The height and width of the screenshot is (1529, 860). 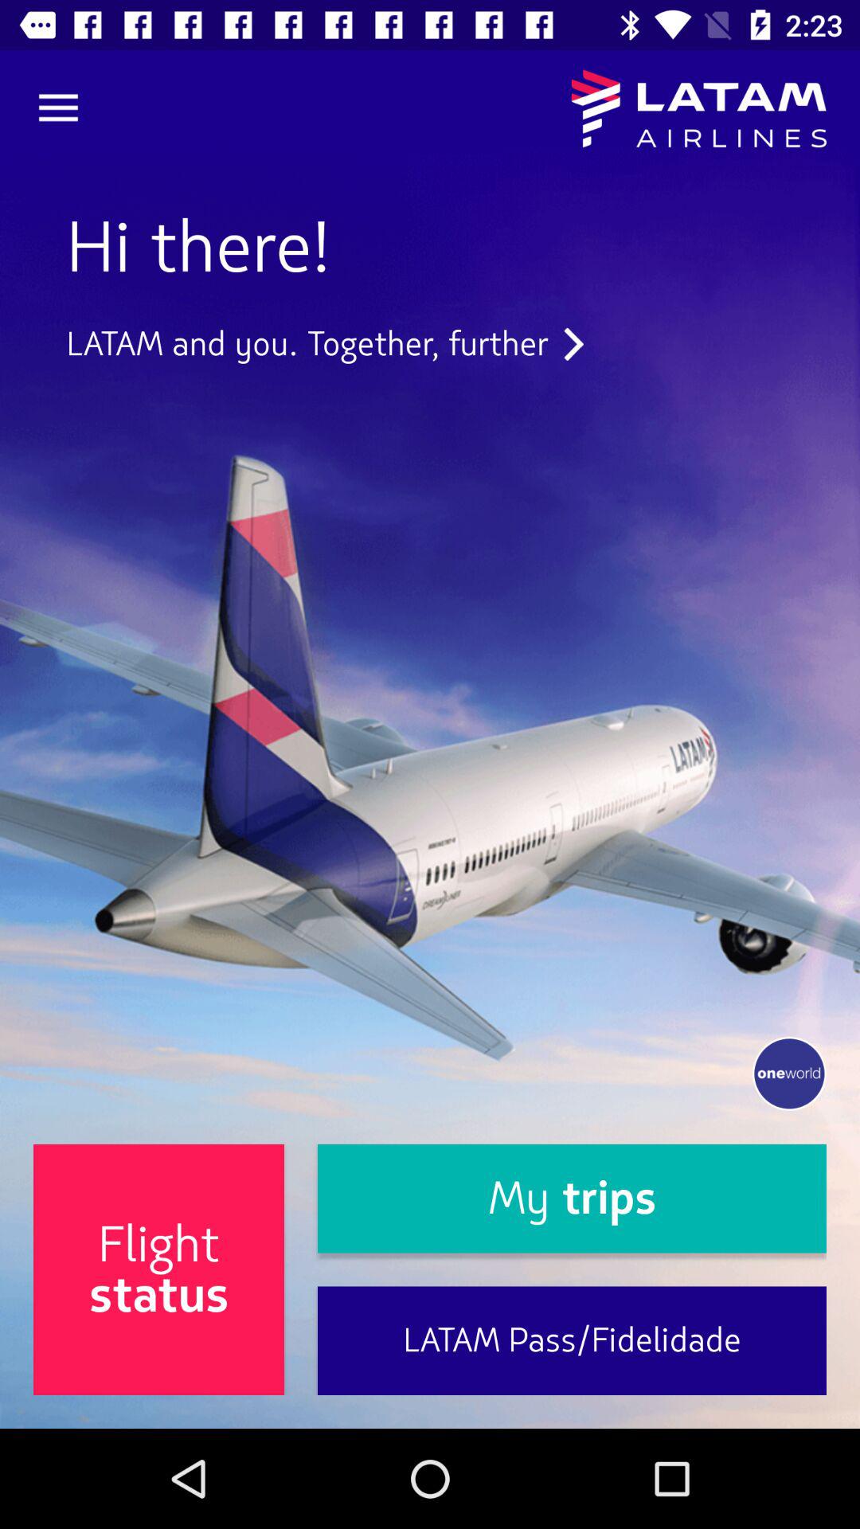 What do you see at coordinates (572, 1199) in the screenshot?
I see `turn on icon above latam pass/fidelidade icon` at bounding box center [572, 1199].